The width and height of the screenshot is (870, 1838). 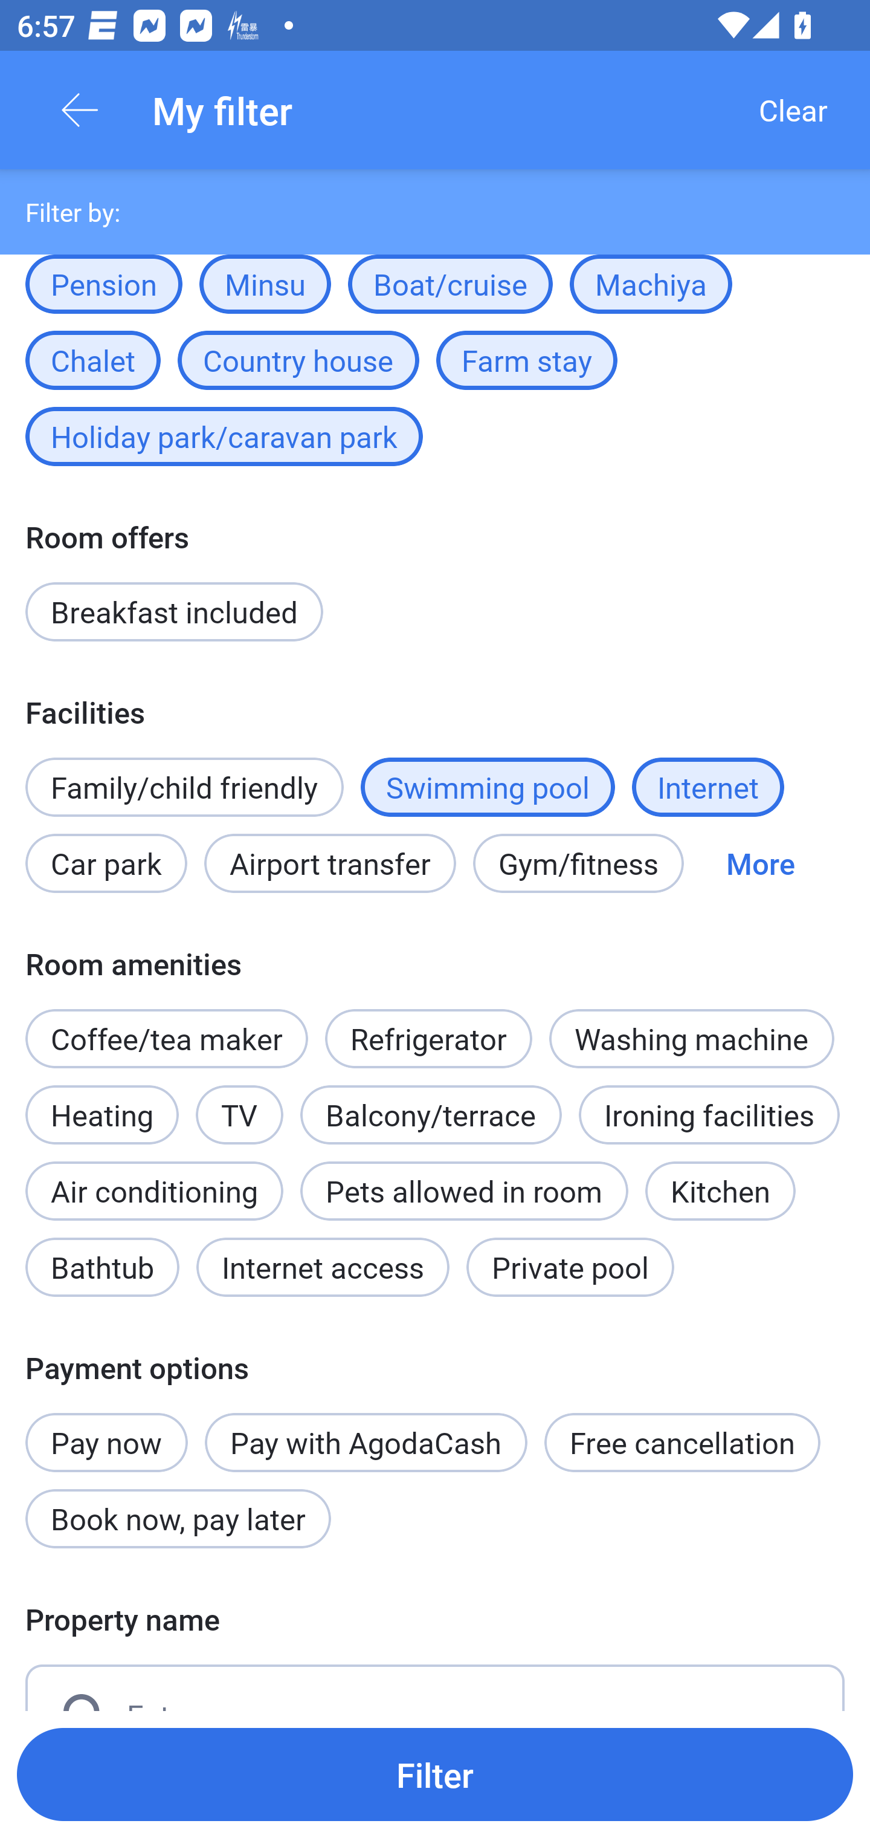 What do you see at coordinates (101, 1102) in the screenshot?
I see `Heating` at bounding box center [101, 1102].